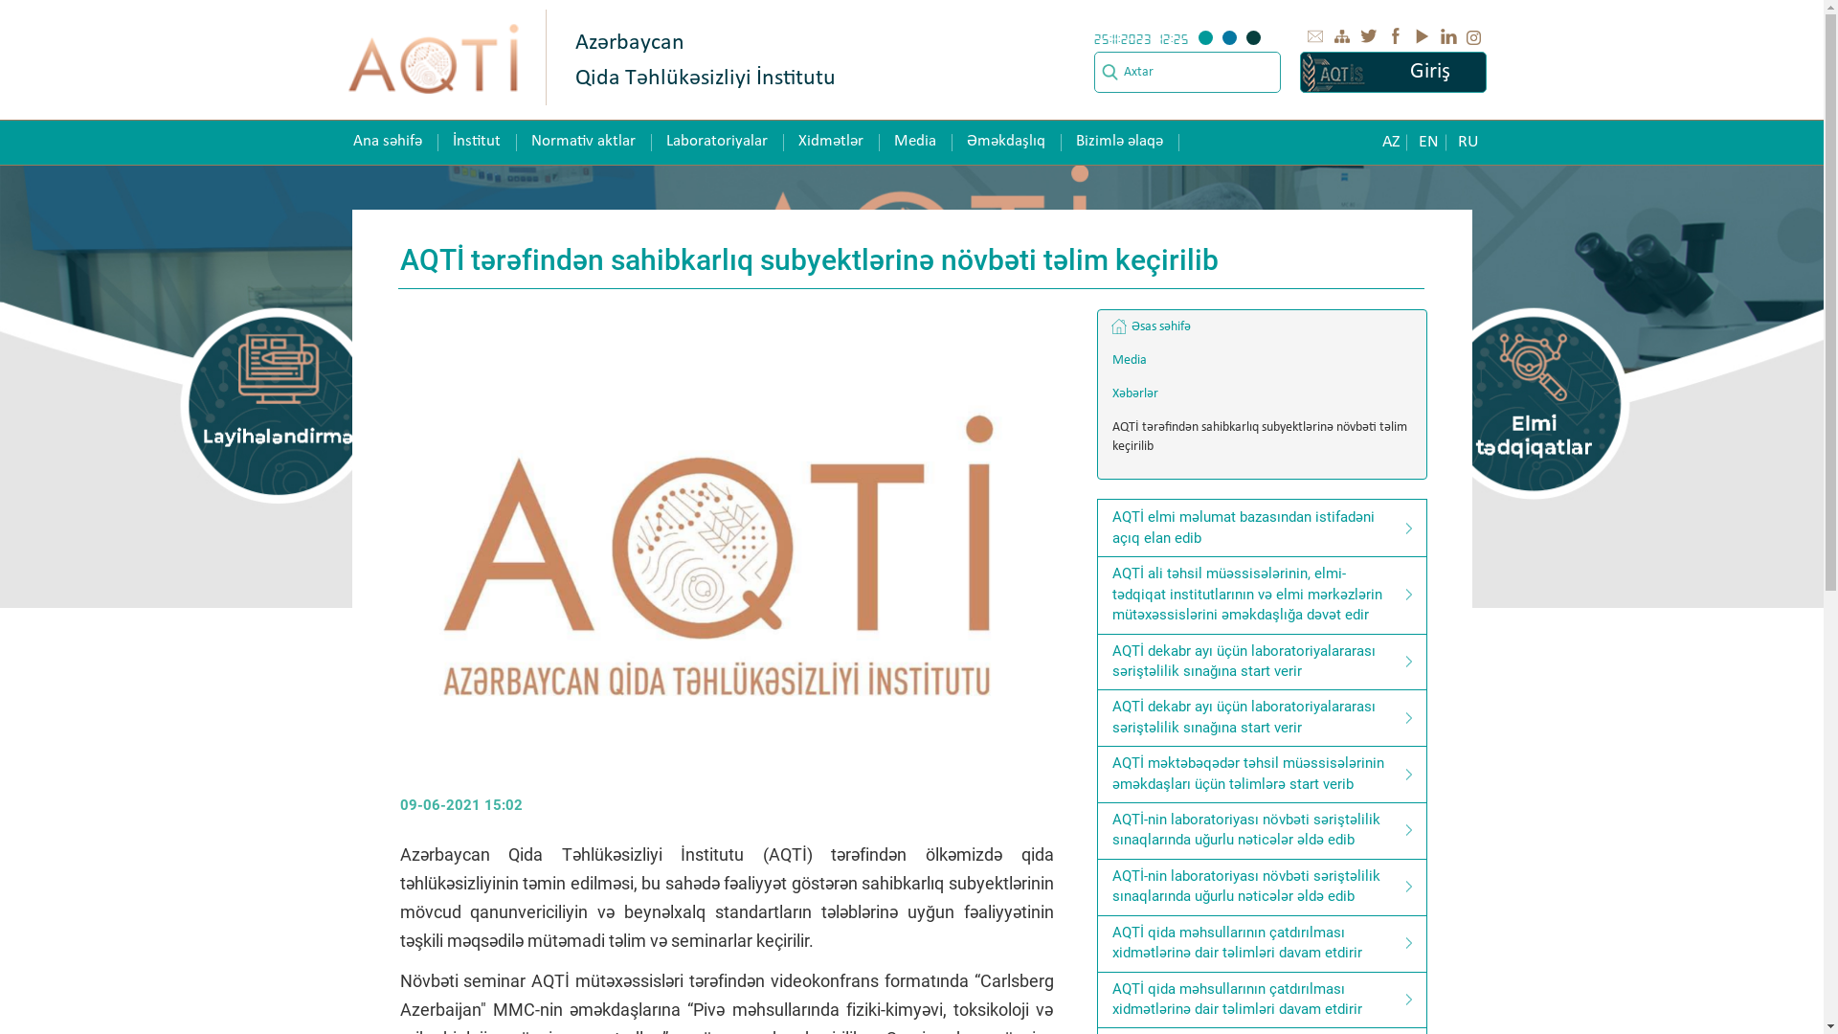 This screenshot has width=1838, height=1034. What do you see at coordinates (1391, 143) in the screenshot?
I see `AZ` at bounding box center [1391, 143].